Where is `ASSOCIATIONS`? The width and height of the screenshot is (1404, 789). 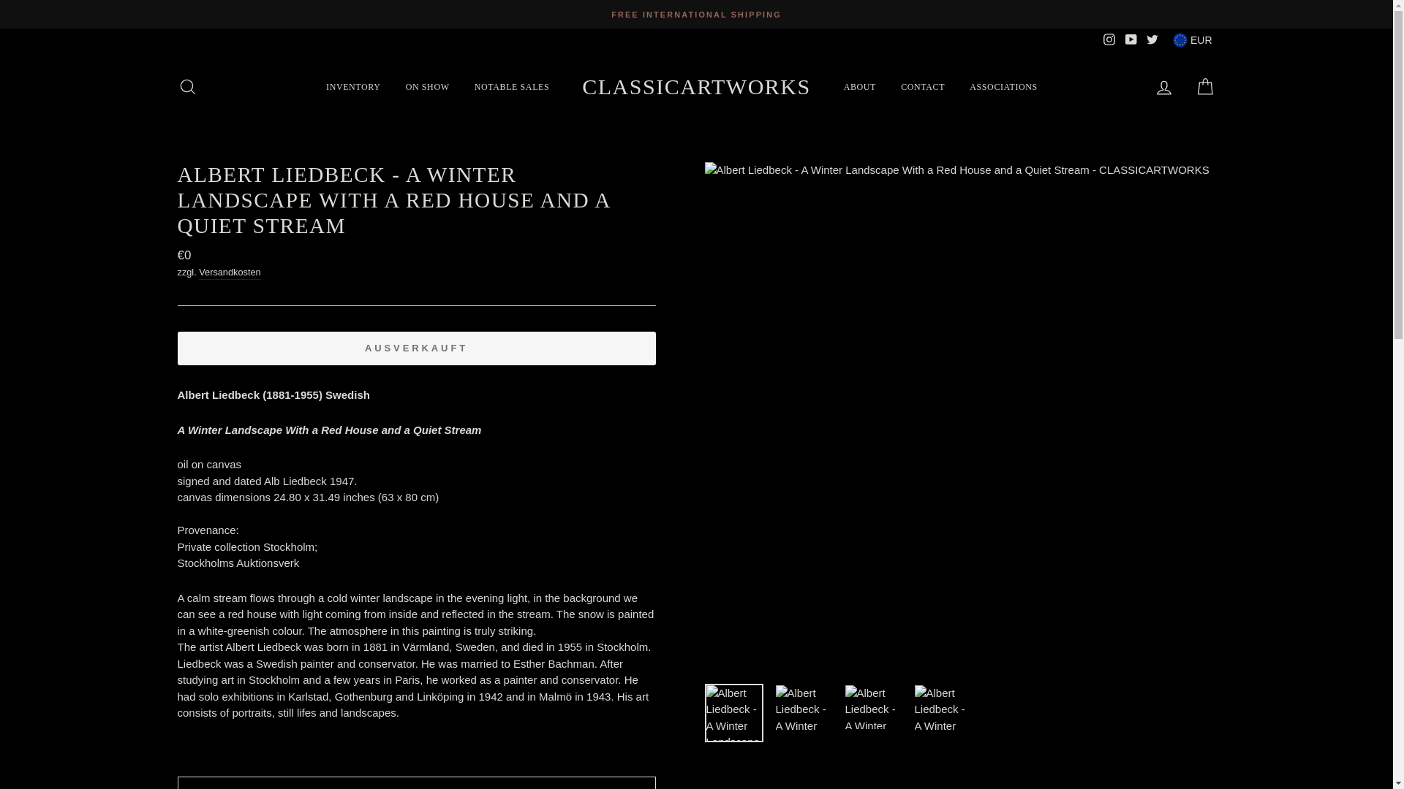
ASSOCIATIONS is located at coordinates (1003, 86).